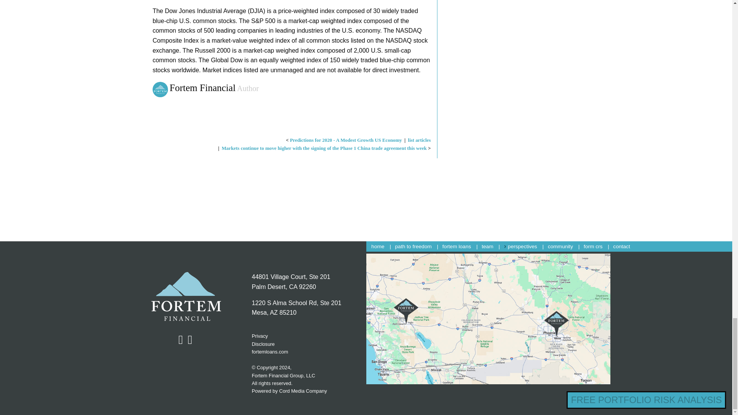  I want to click on Form CRS, so click(377, 246).